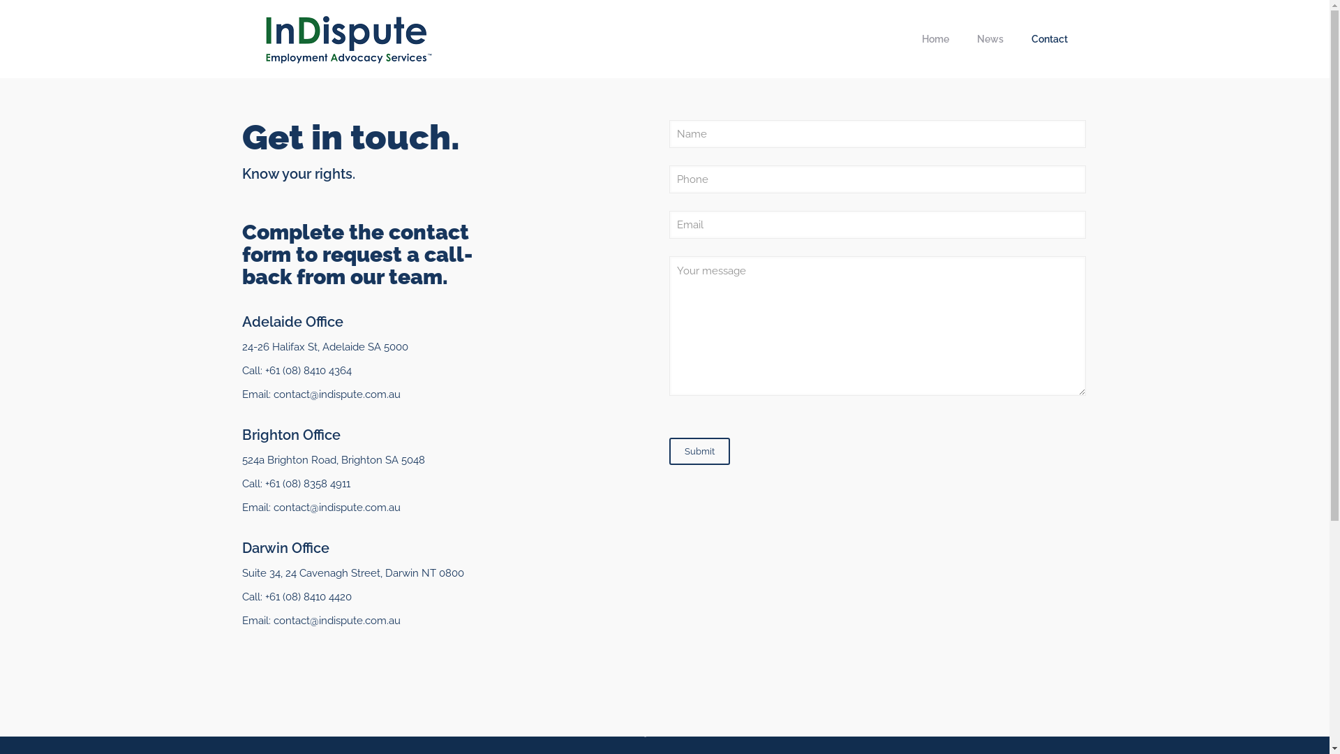 The width and height of the screenshot is (1340, 754). What do you see at coordinates (664, 732) in the screenshot?
I see `Twitter` at bounding box center [664, 732].